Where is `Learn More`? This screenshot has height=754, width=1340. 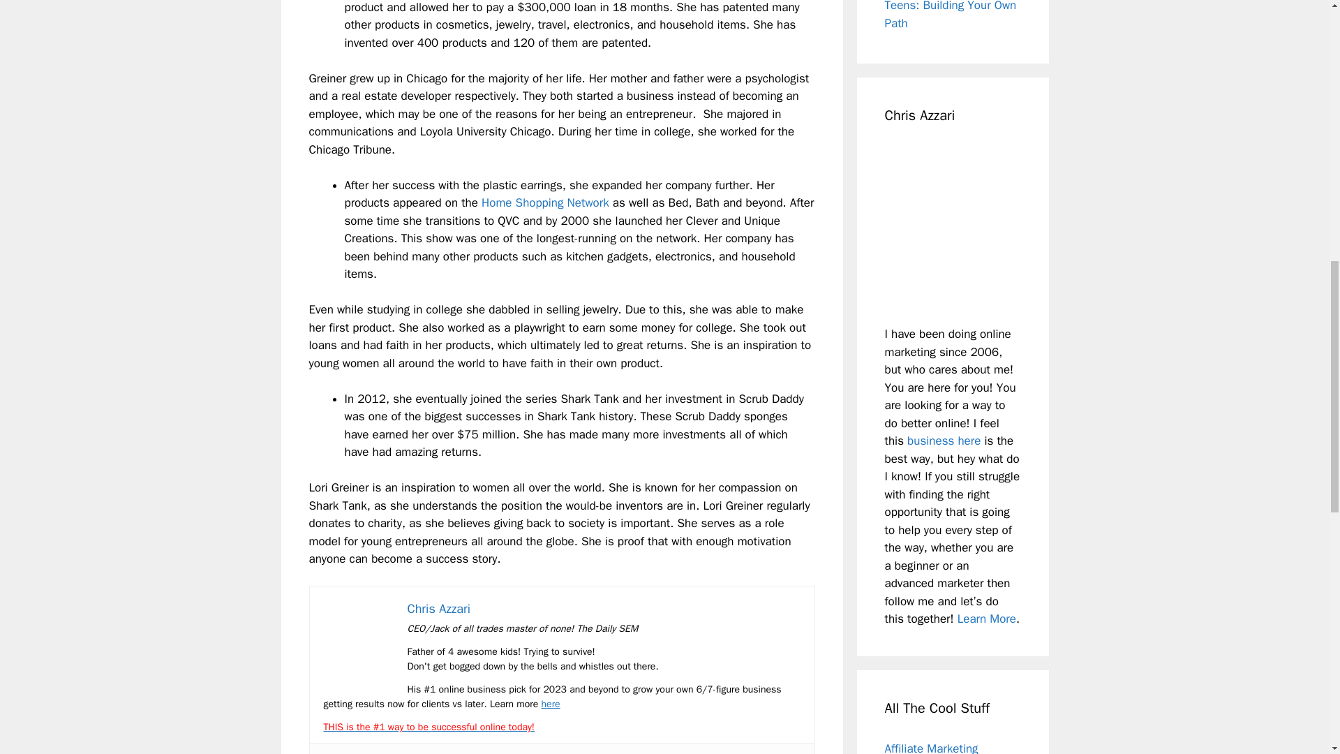
Learn More is located at coordinates (987, 619).